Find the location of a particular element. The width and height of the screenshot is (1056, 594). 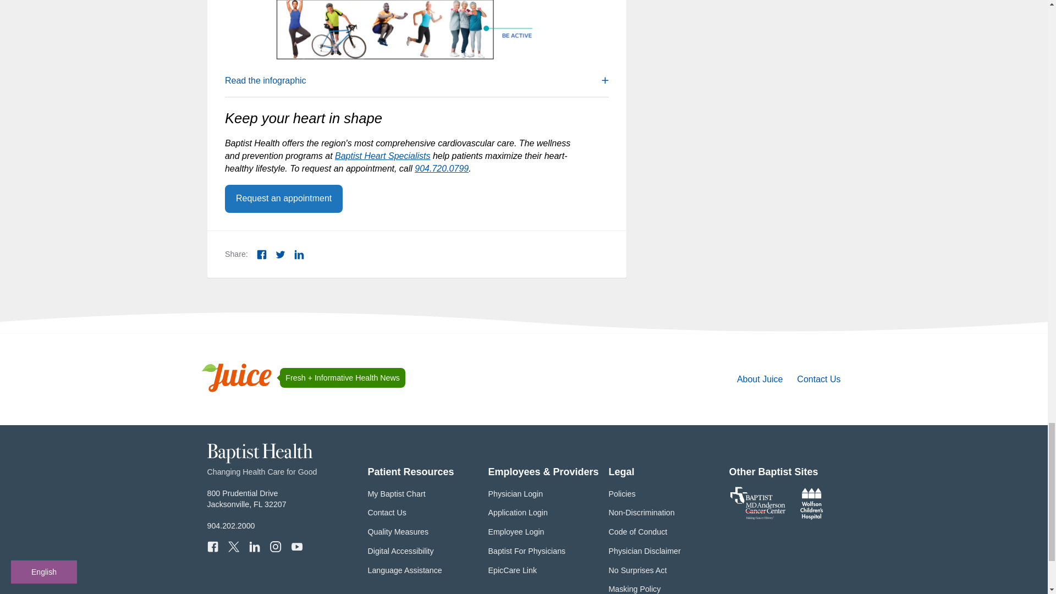

Instagram is located at coordinates (275, 547).